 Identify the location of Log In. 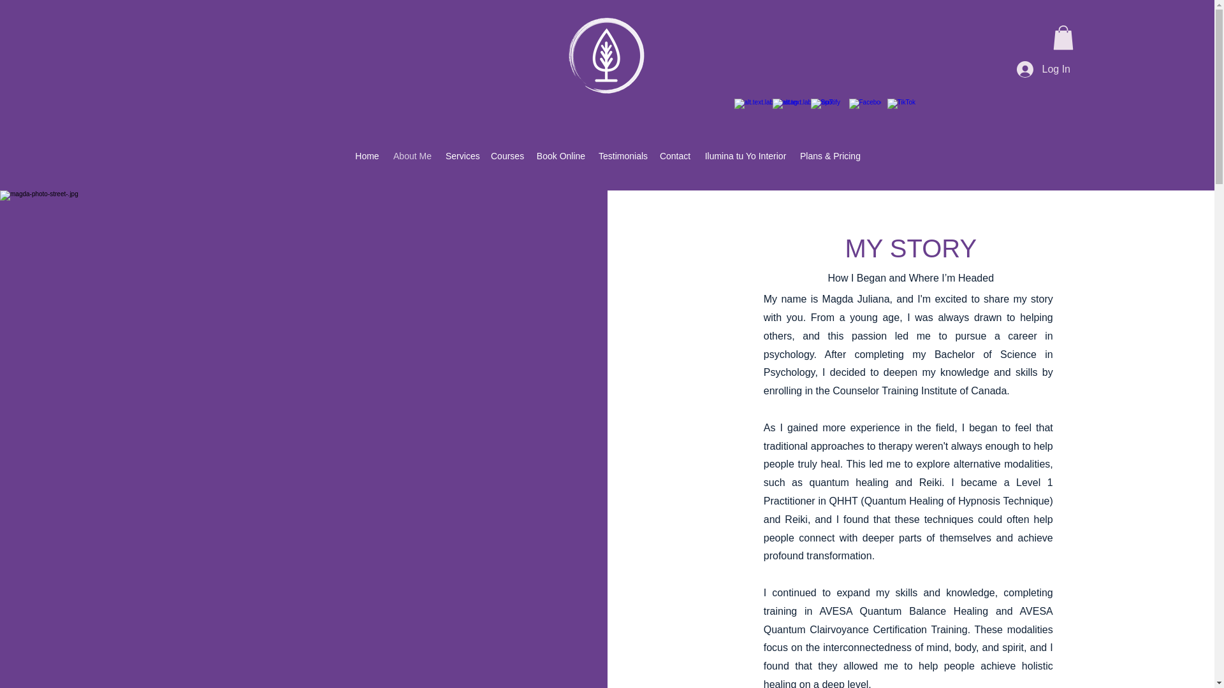
(1043, 69).